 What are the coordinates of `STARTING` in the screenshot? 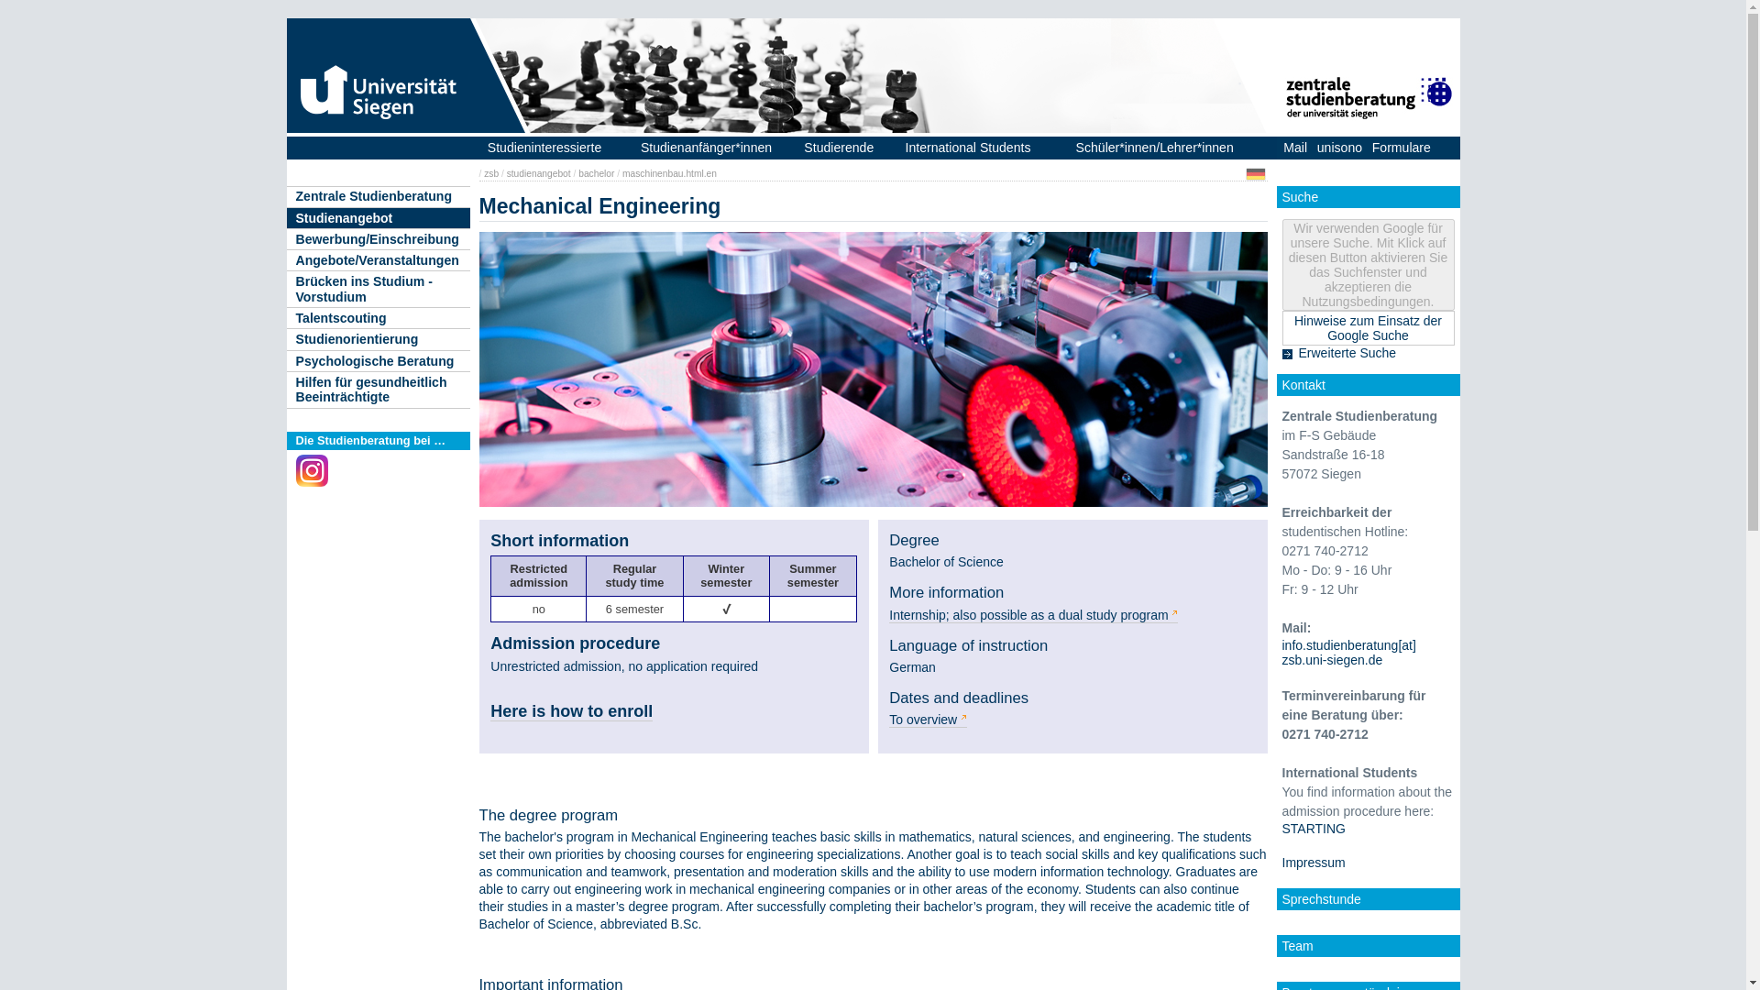 It's located at (1313, 829).